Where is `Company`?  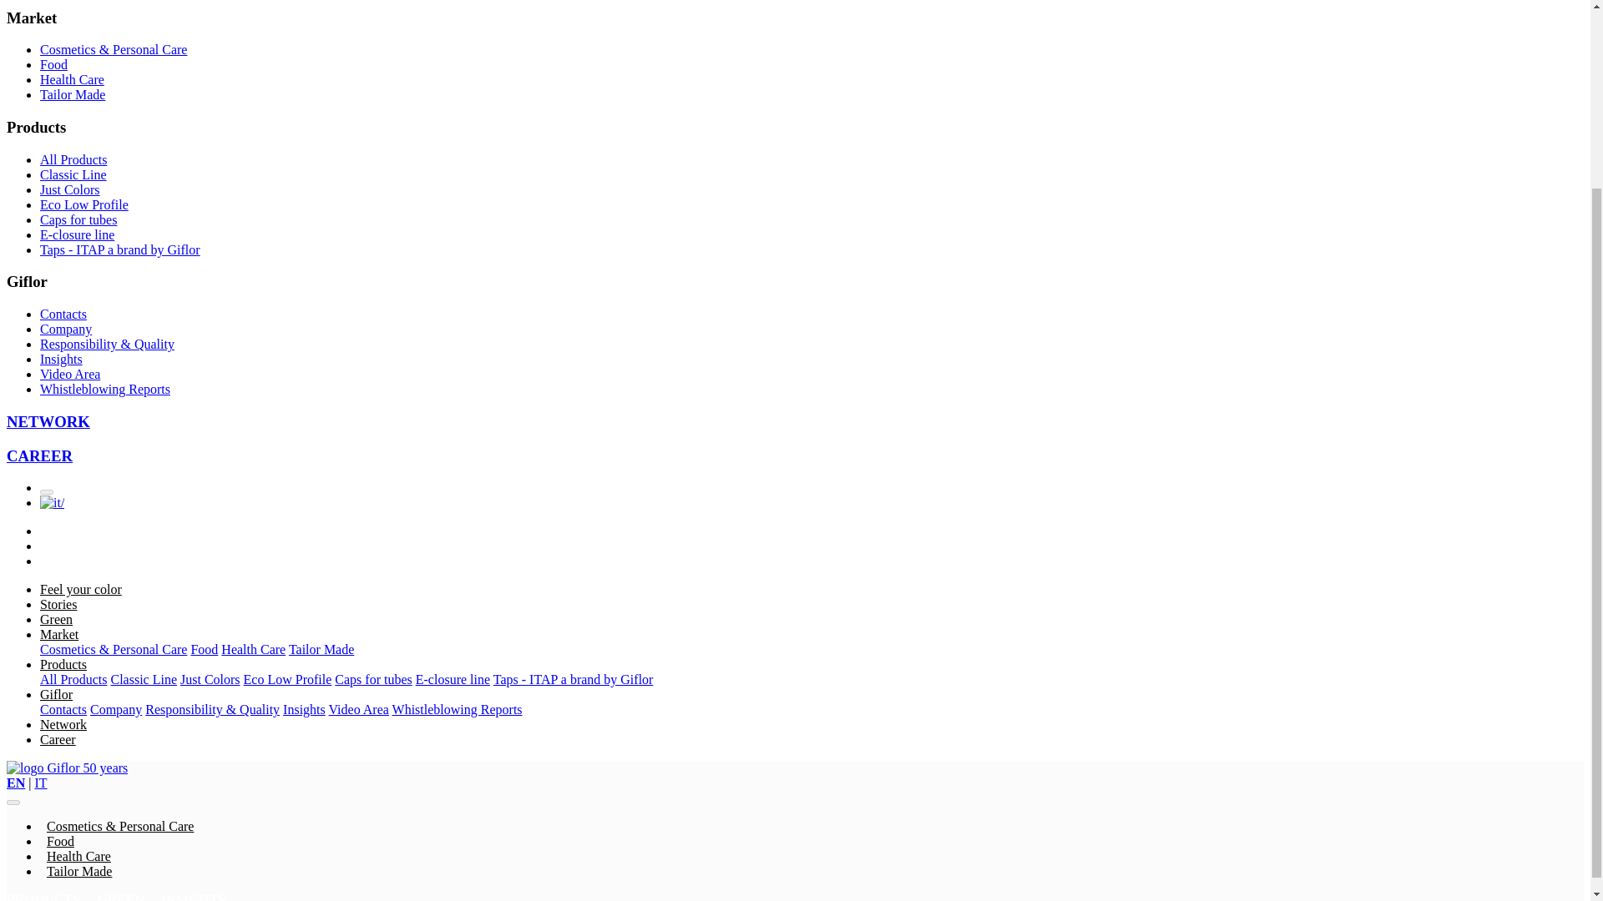 Company is located at coordinates (65, 329).